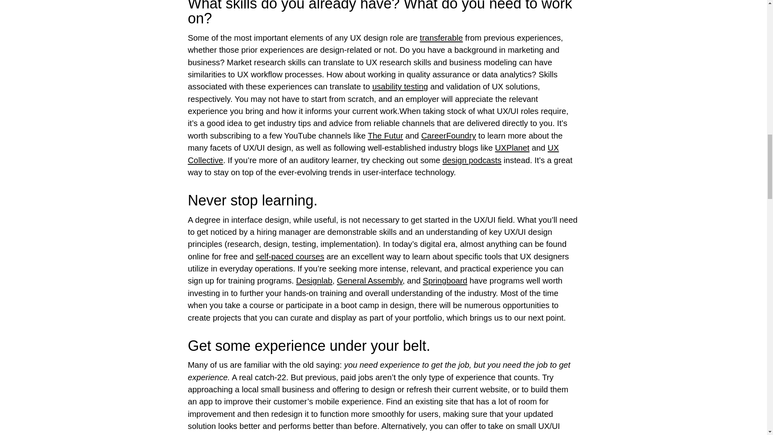  What do you see at coordinates (314, 280) in the screenshot?
I see `Designlab` at bounding box center [314, 280].